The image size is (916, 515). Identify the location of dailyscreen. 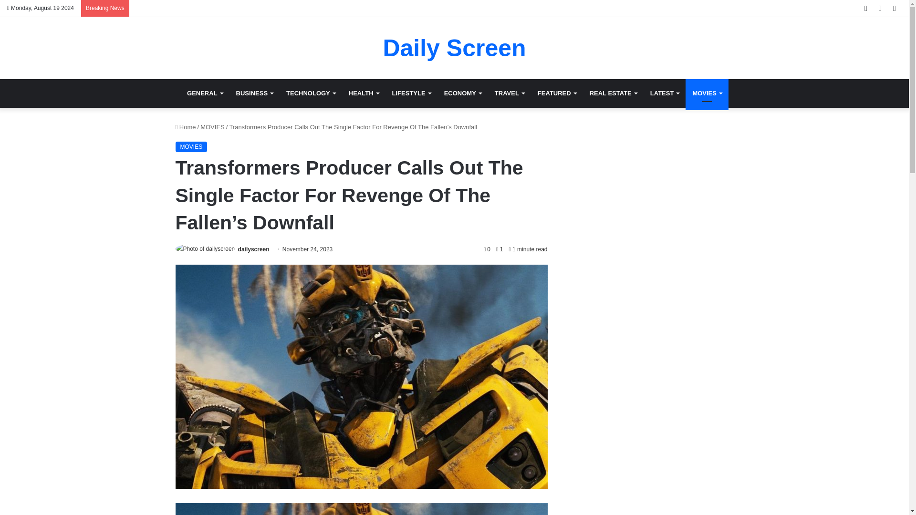
(254, 249).